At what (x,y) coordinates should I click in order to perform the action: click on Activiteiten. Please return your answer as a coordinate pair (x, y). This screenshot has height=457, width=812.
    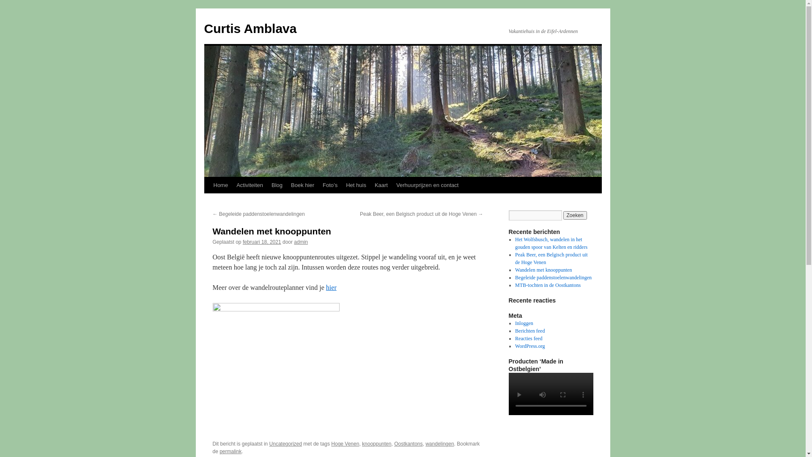
    Looking at the image, I should click on (250, 185).